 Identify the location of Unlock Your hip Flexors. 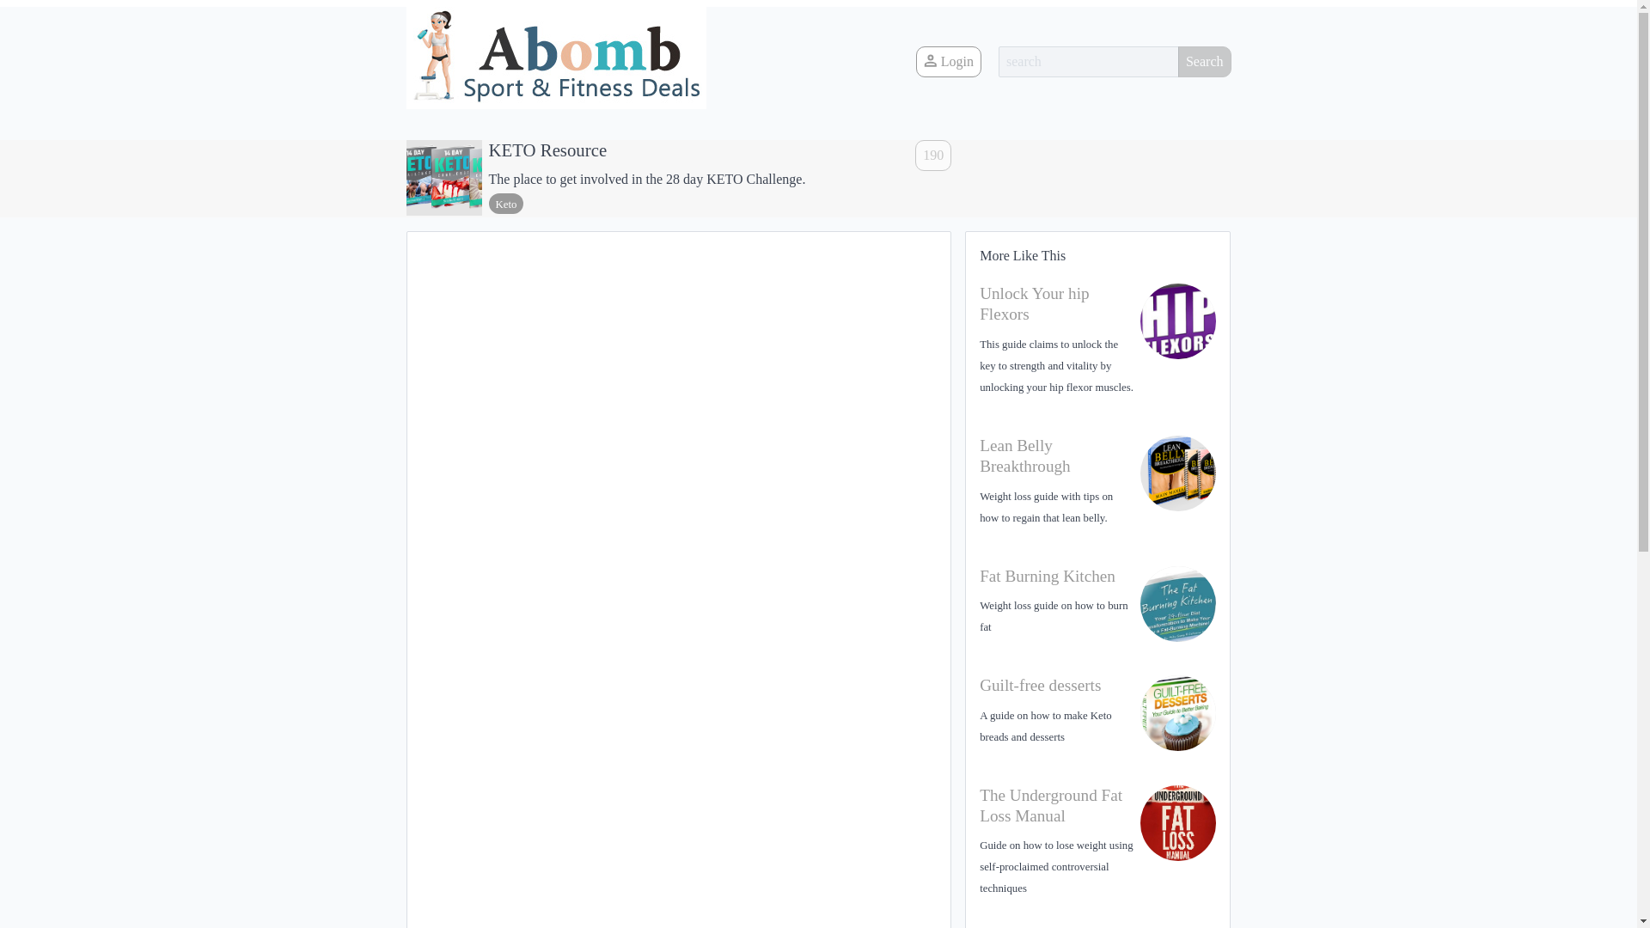
(1035, 302).